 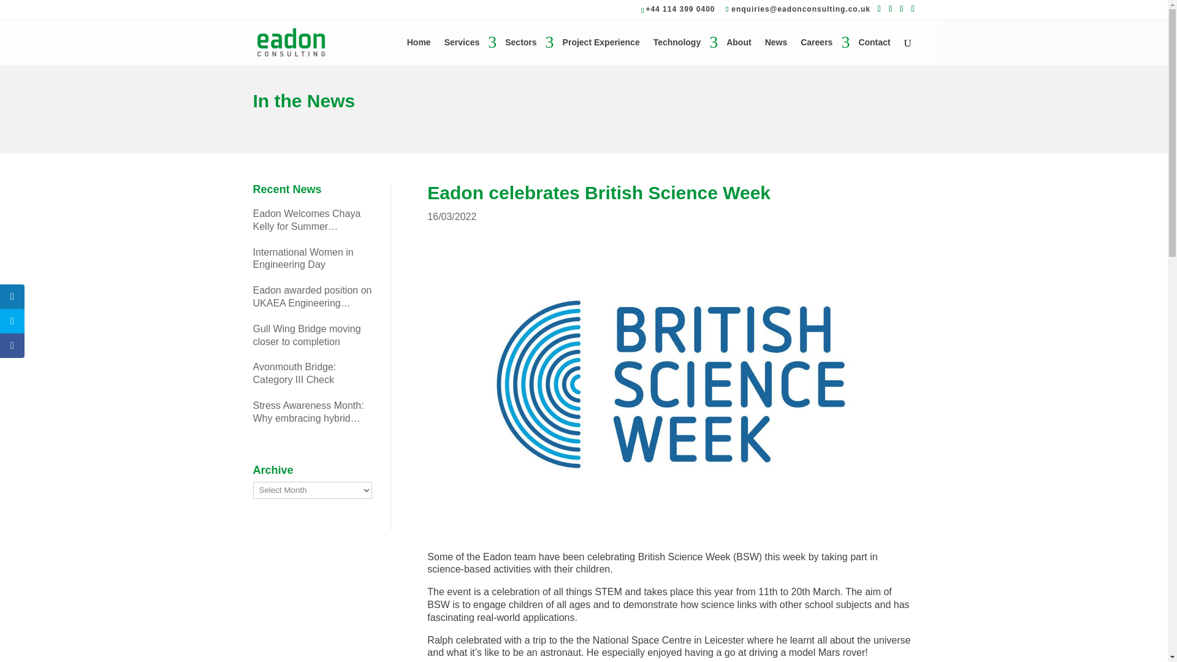 What do you see at coordinates (738, 51) in the screenshot?
I see `About` at bounding box center [738, 51].